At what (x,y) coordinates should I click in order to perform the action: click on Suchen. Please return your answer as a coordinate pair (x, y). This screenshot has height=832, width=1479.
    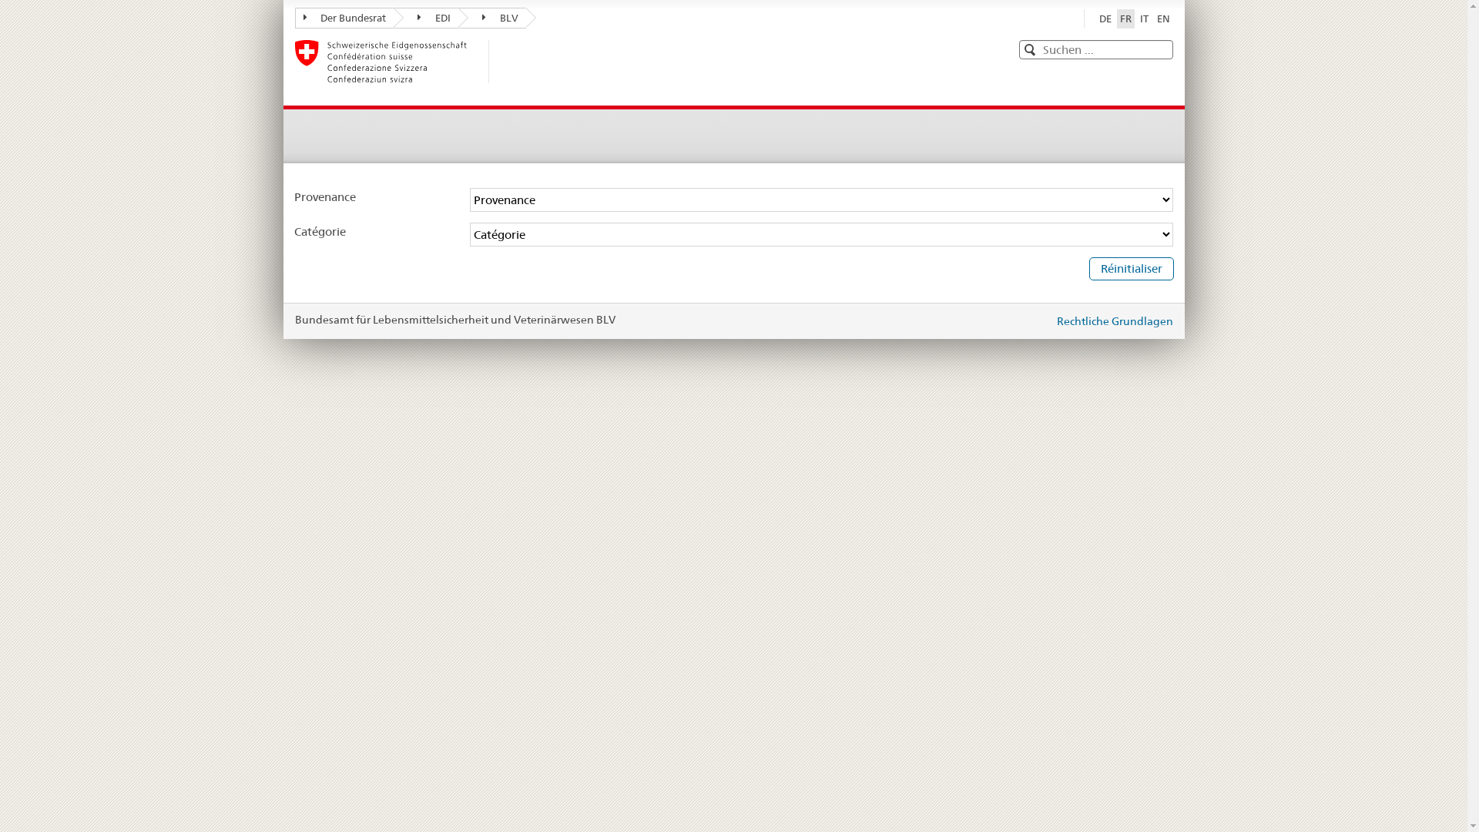
    Looking at the image, I should click on (1028, 49).